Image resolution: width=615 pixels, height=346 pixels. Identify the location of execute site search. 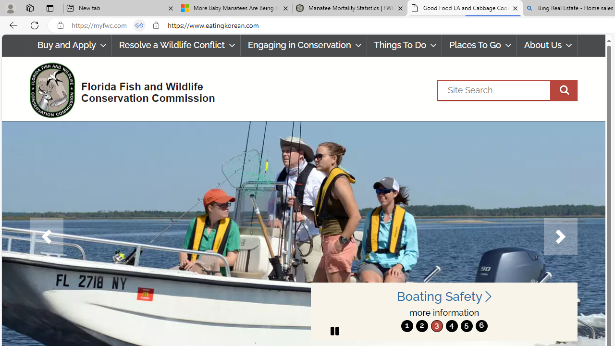
(564, 90).